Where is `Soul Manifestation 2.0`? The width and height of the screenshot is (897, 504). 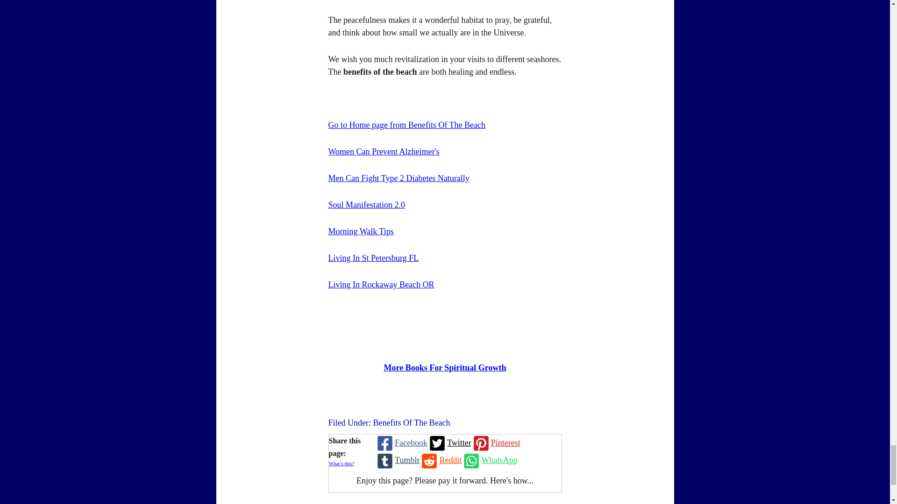 Soul Manifestation 2.0 is located at coordinates (366, 204).